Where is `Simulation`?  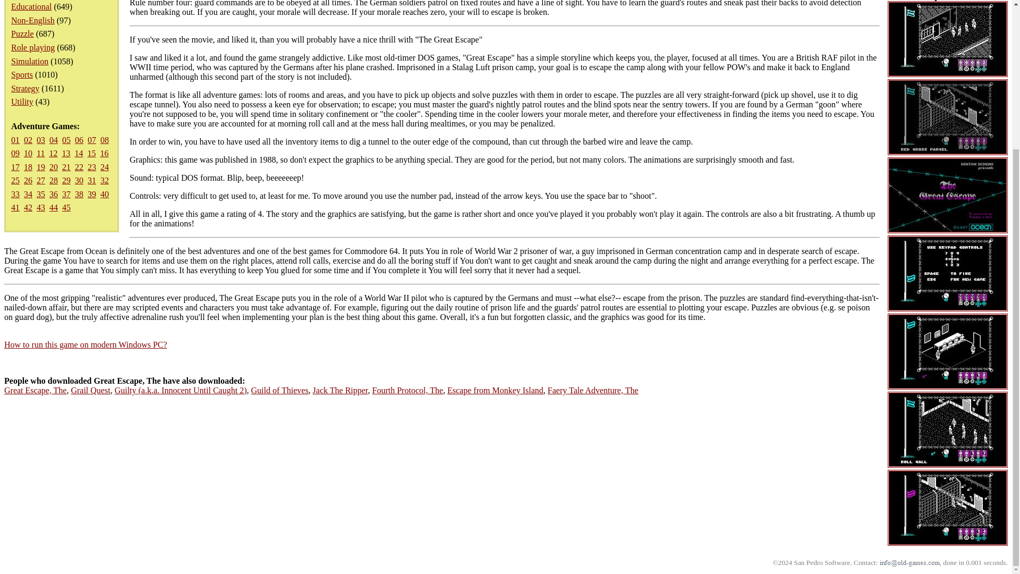 Simulation is located at coordinates (30, 61).